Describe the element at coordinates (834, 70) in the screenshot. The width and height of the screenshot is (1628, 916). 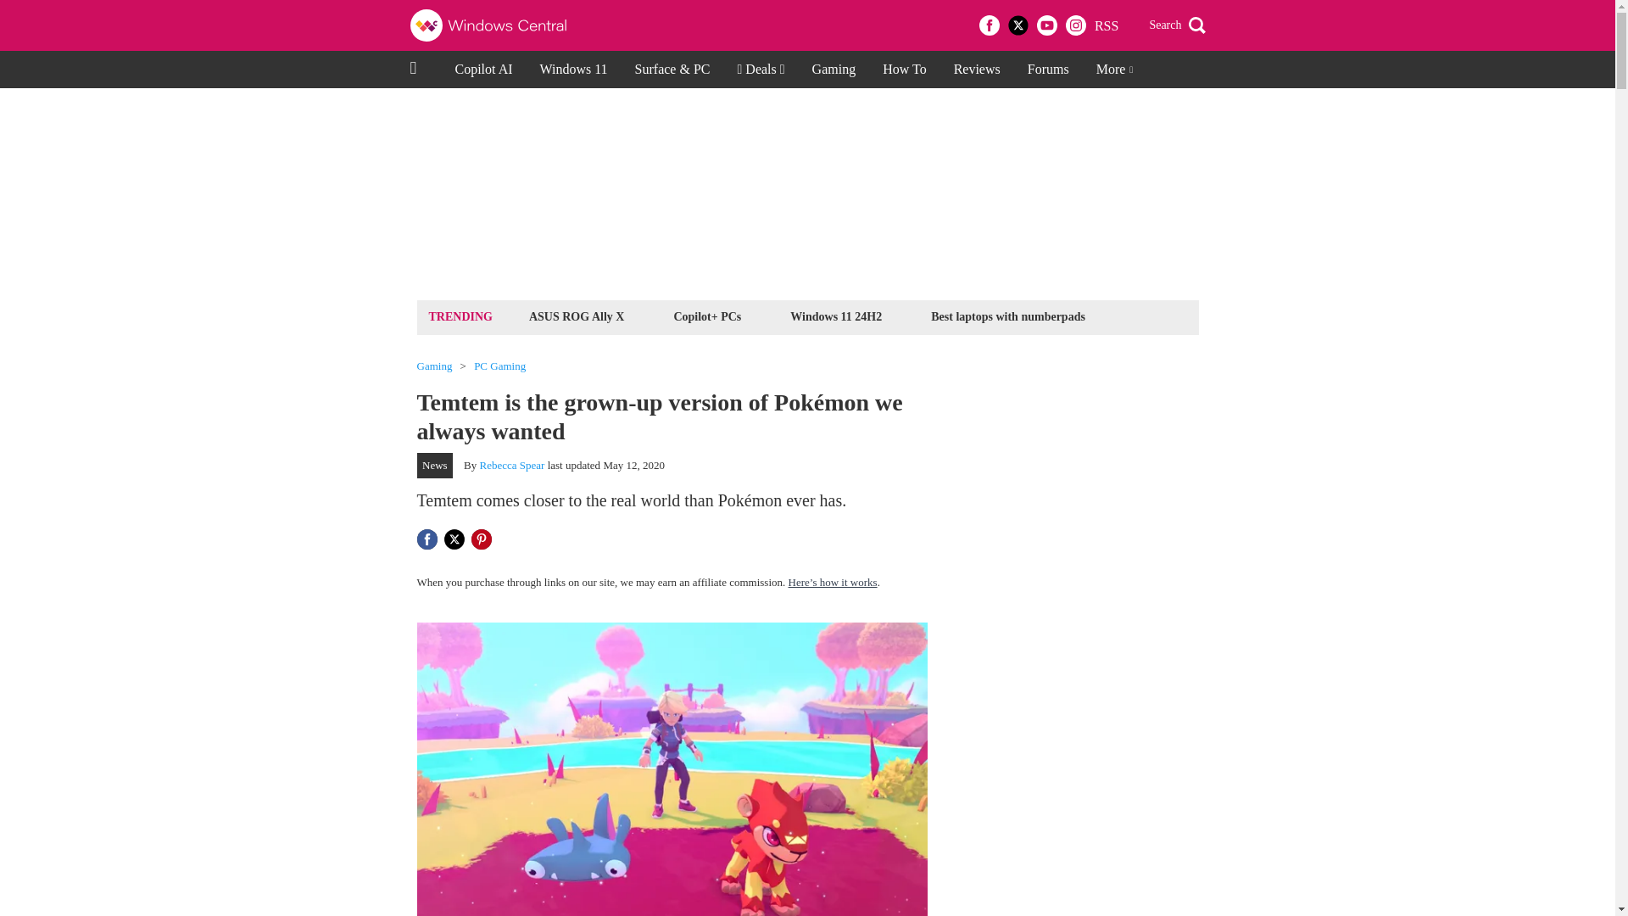
I see `Gaming` at that location.